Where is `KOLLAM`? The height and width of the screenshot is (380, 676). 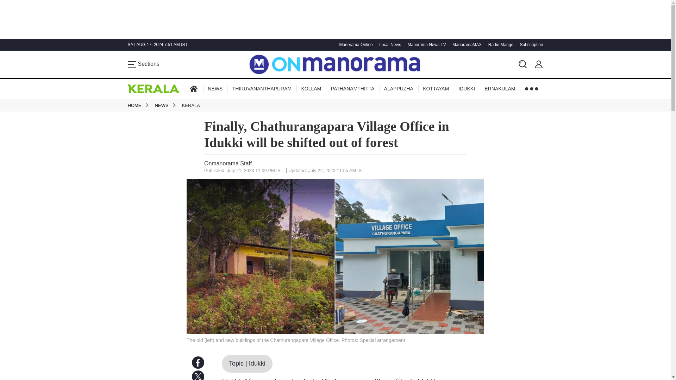 KOLLAM is located at coordinates (311, 89).